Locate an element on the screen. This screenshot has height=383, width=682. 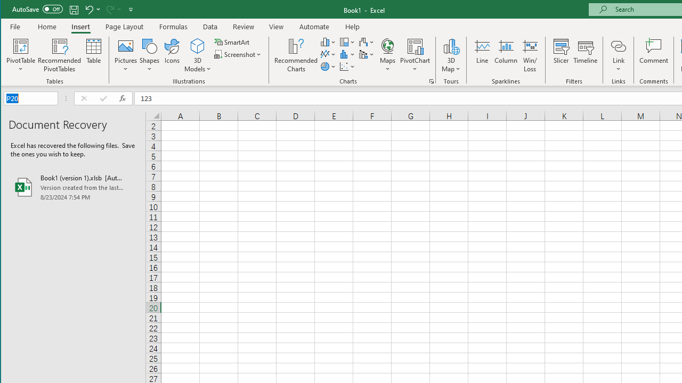
Book1 (version 1).xlsb  [AutoRecovered] is located at coordinates (73, 187).